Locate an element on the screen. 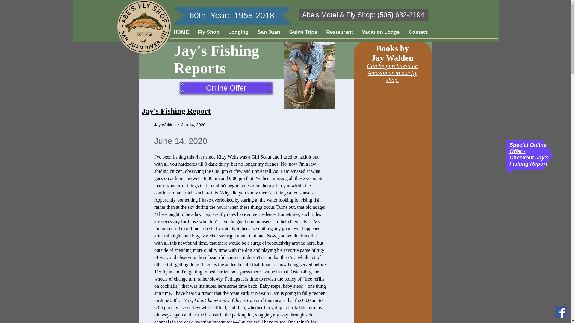  60th  Year:  1958-2018 is located at coordinates (231, 15).